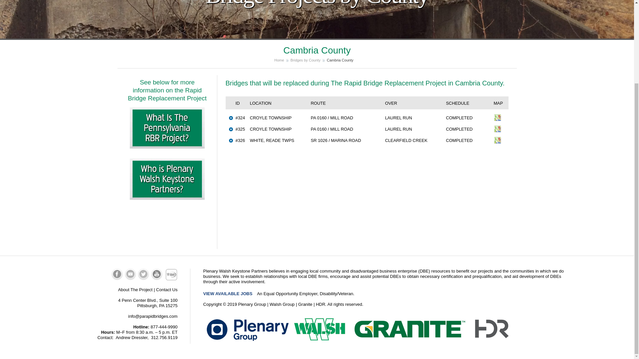  What do you see at coordinates (166, 290) in the screenshot?
I see `Contact Us` at bounding box center [166, 290].